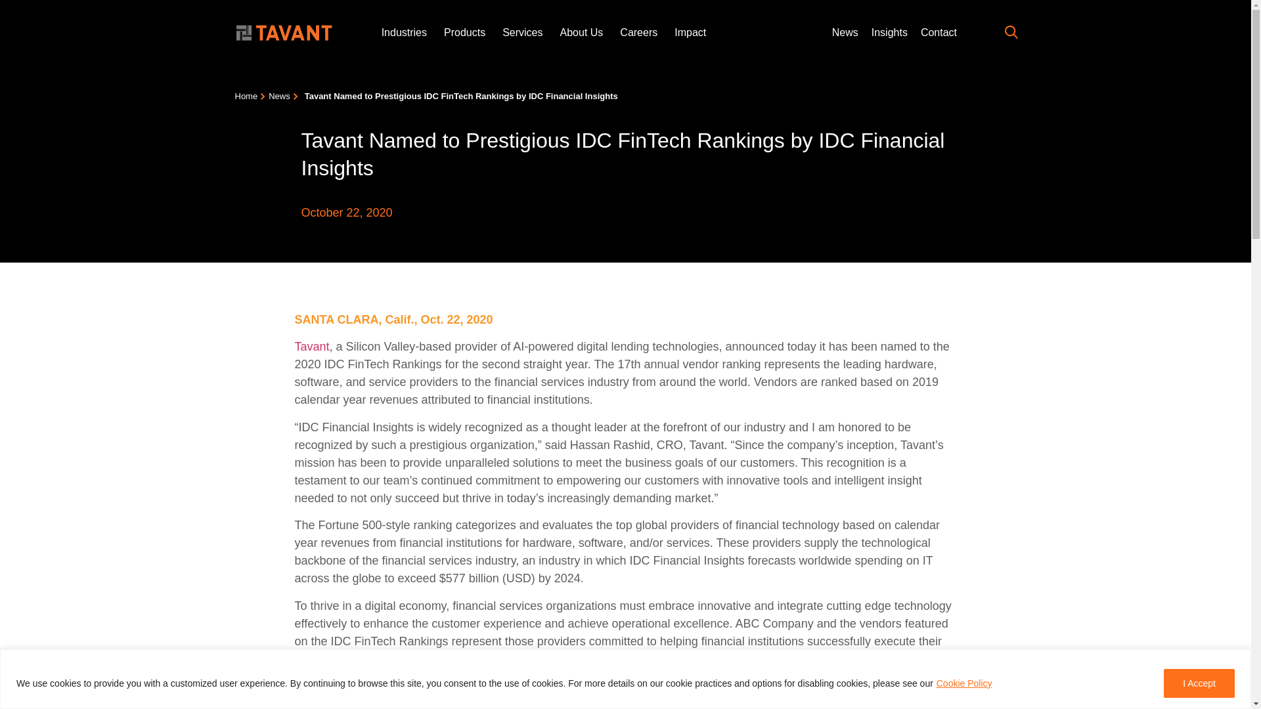 The height and width of the screenshot is (709, 1261). I want to click on I Accept, so click(1199, 683).